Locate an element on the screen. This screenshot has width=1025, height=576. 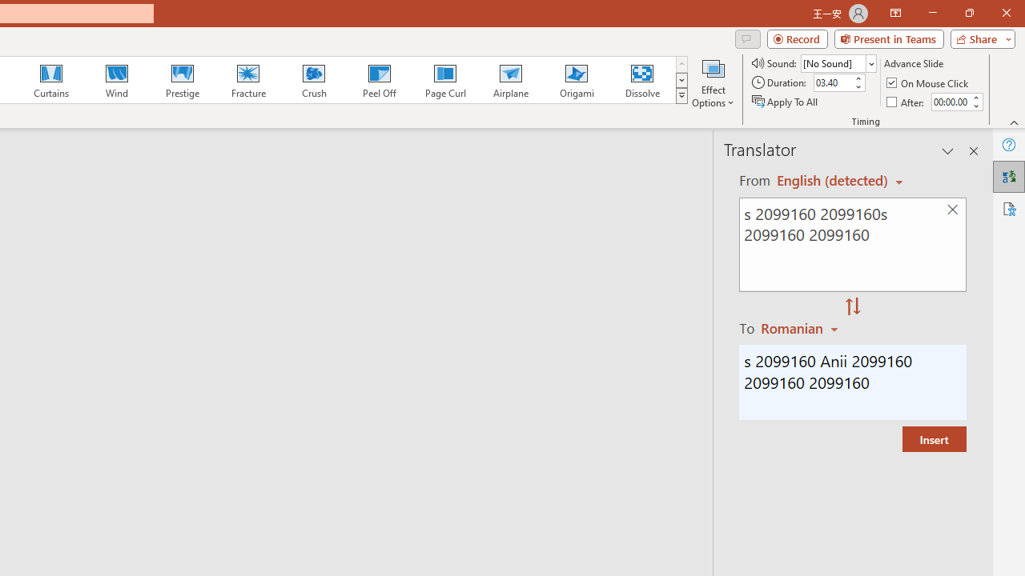
After is located at coordinates (950, 102).